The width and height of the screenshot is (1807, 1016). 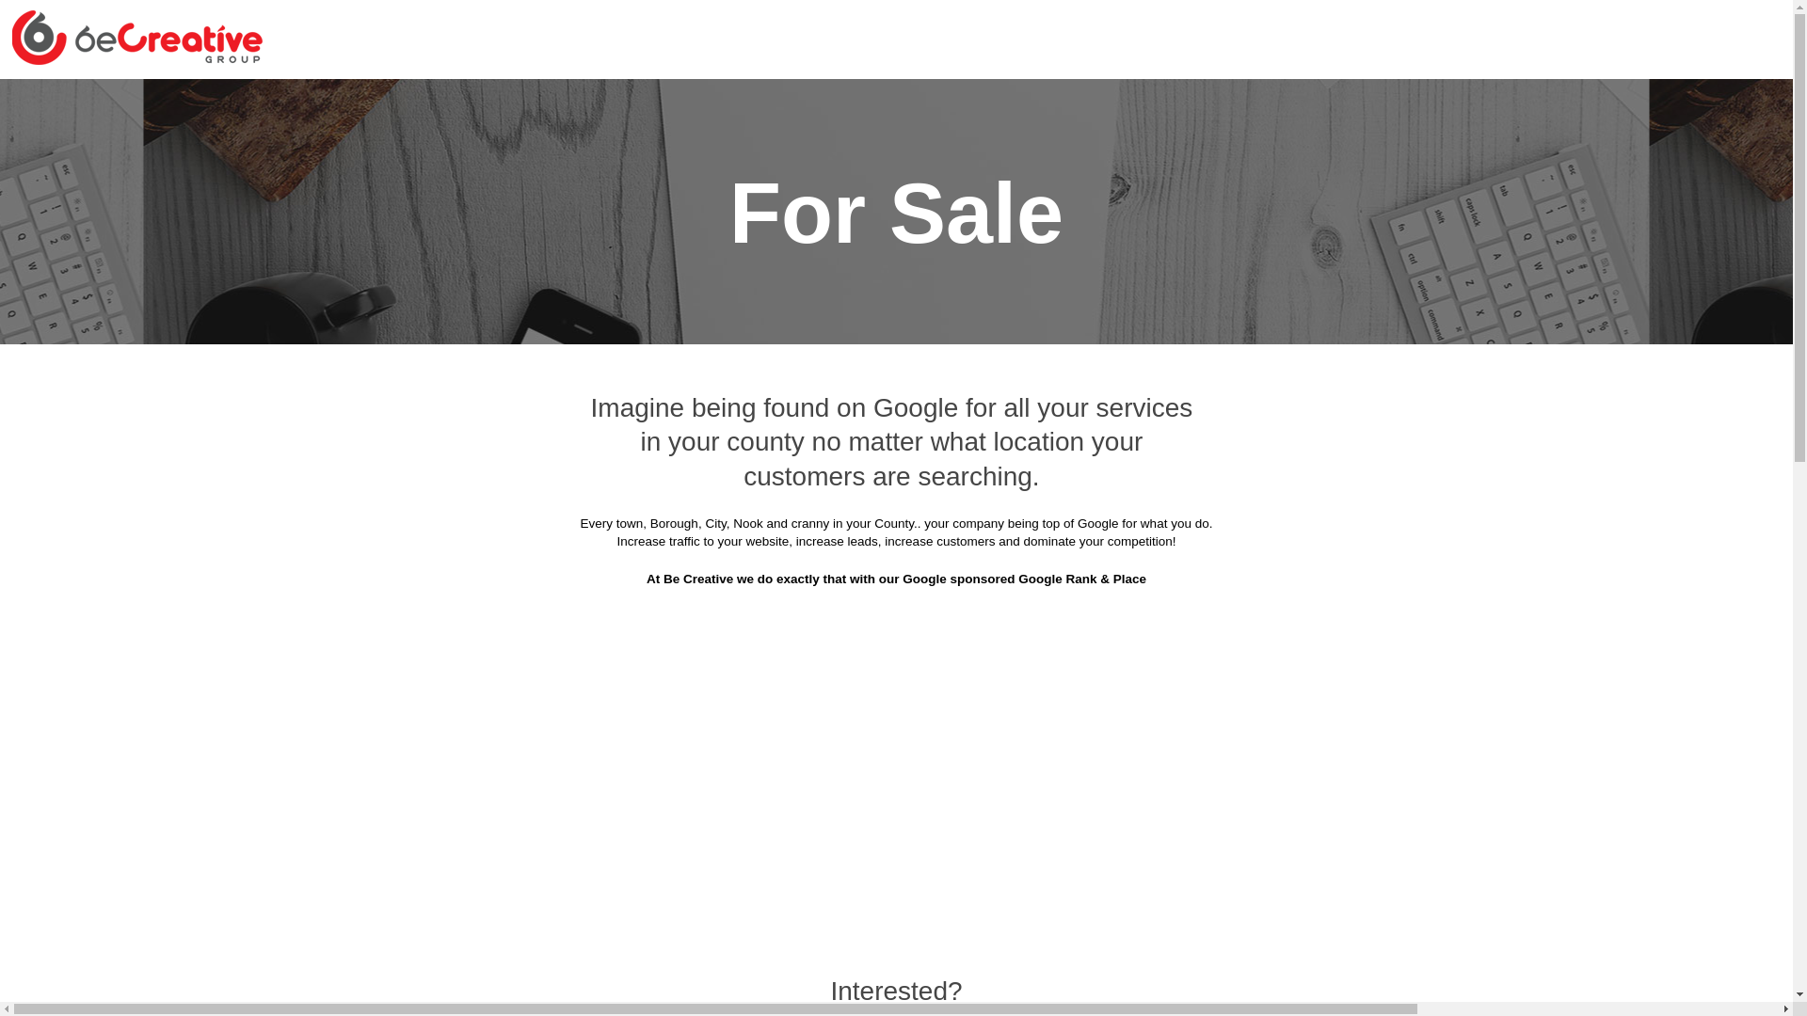 I want to click on Aggregate Suppliers Hayle Cornwall, so click(x=783, y=429).